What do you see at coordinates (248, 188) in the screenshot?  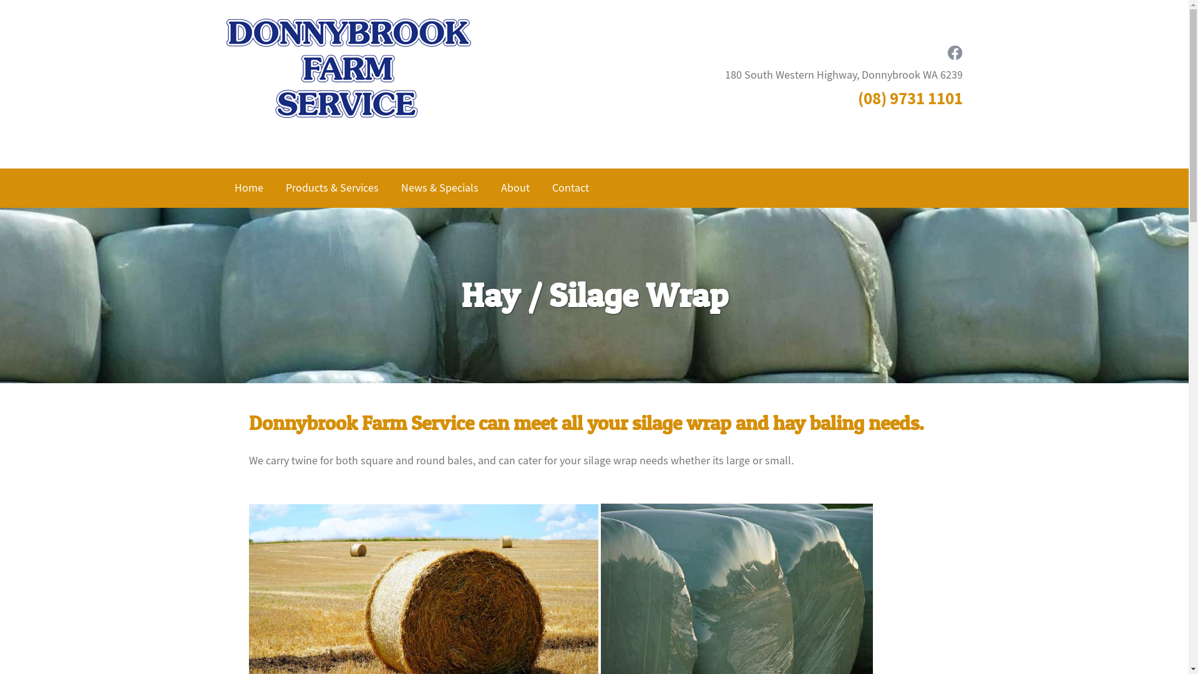 I see `Home` at bounding box center [248, 188].